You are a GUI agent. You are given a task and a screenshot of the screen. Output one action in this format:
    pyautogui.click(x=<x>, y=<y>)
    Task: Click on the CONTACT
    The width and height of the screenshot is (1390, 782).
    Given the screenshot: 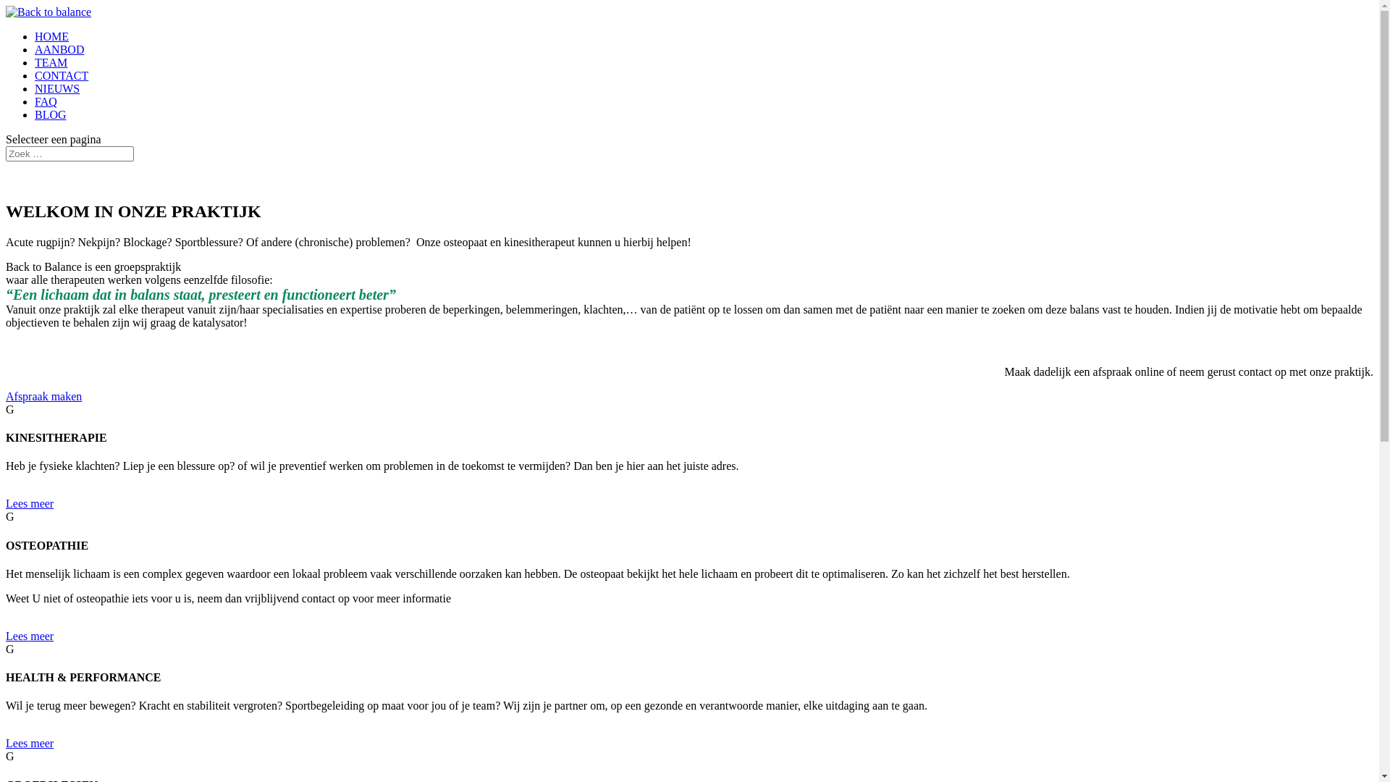 What is the action you would take?
    pyautogui.click(x=62, y=75)
    